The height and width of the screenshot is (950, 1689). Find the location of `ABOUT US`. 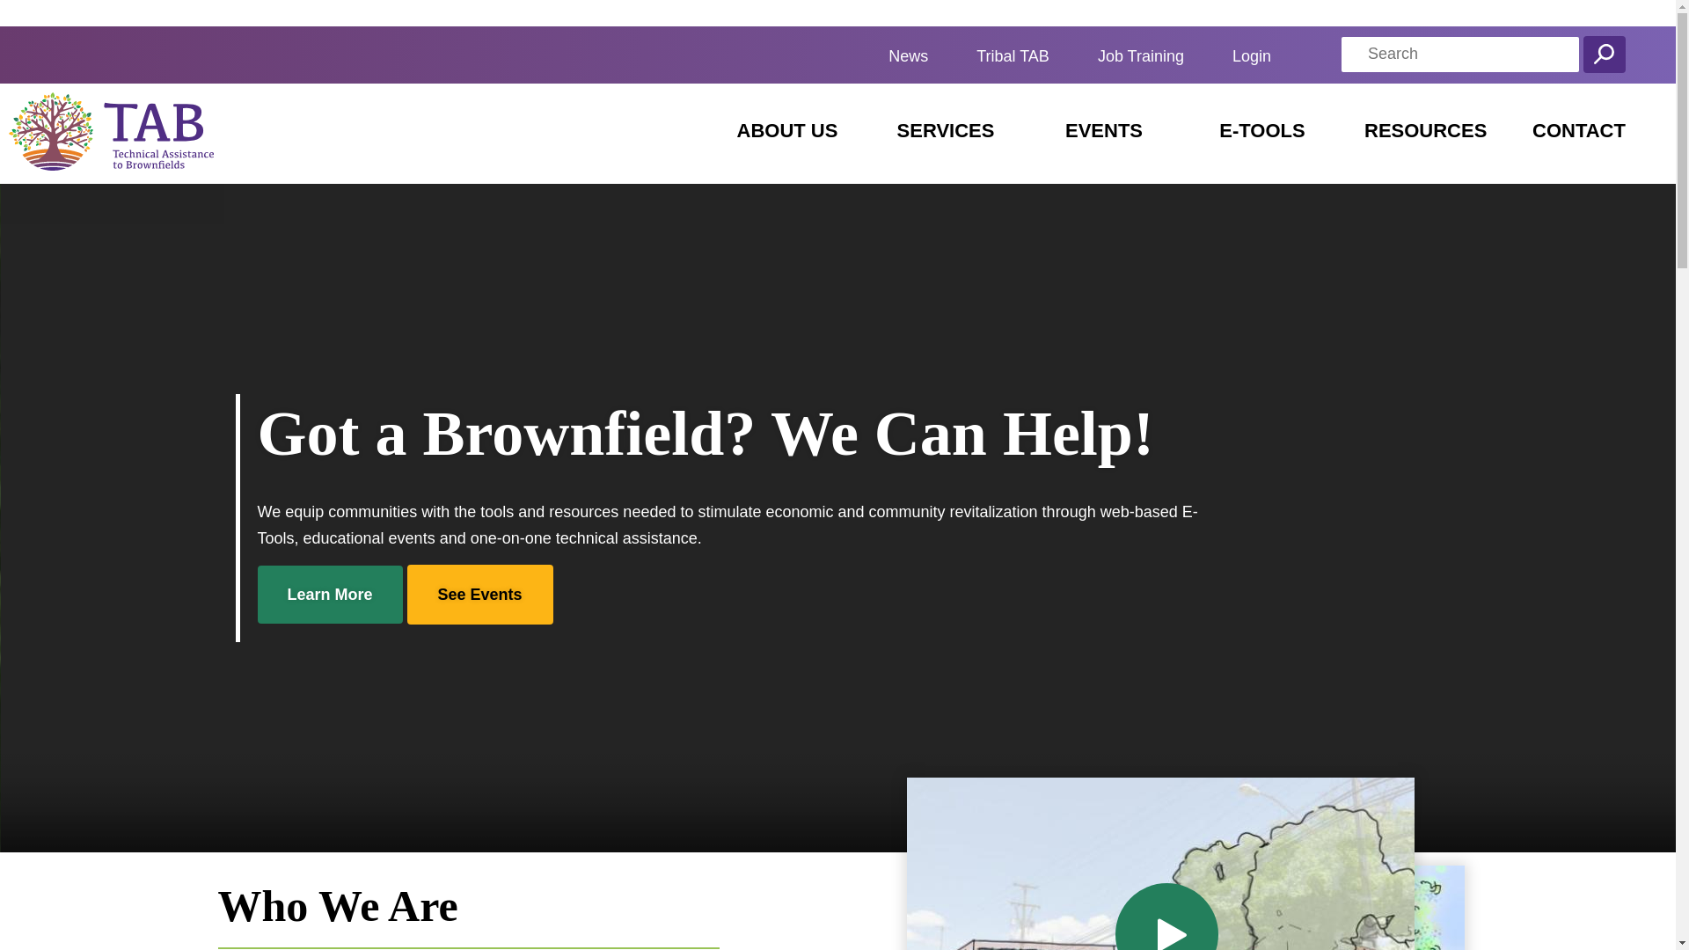

ABOUT US is located at coordinates (788, 130).